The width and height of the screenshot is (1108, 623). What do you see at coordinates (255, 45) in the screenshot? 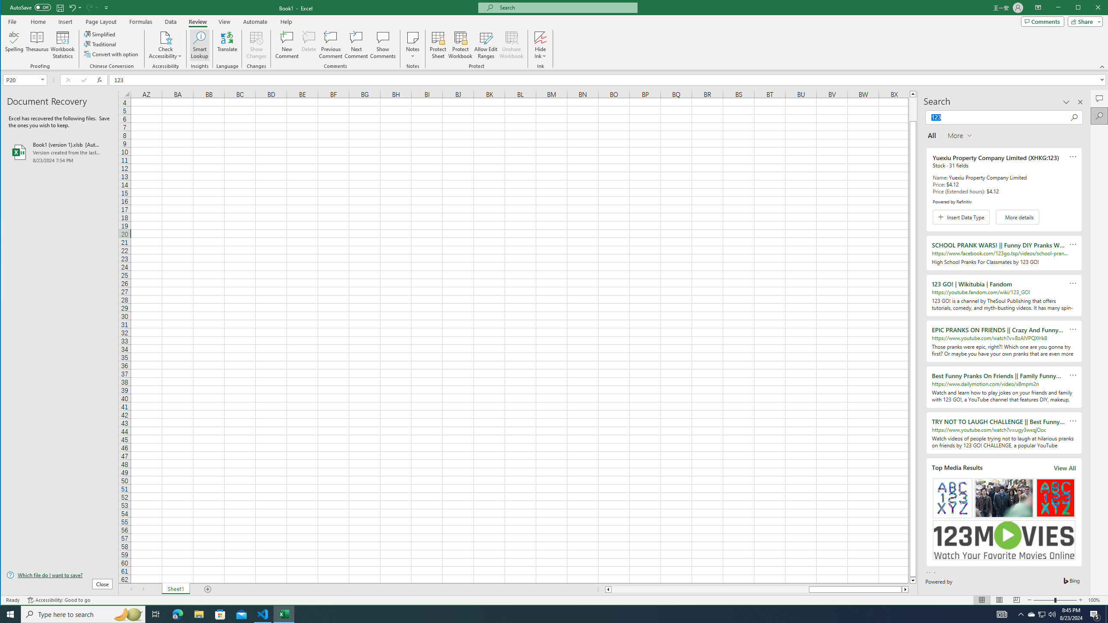
I see `Spelling...` at bounding box center [255, 45].